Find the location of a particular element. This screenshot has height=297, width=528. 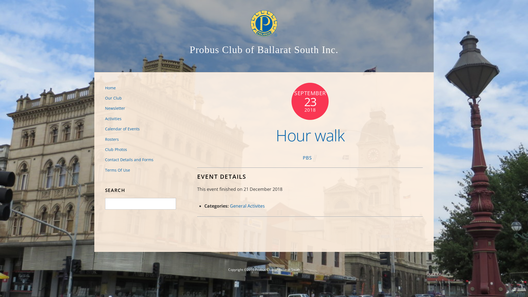

Search is located at coordinates (141, 204).